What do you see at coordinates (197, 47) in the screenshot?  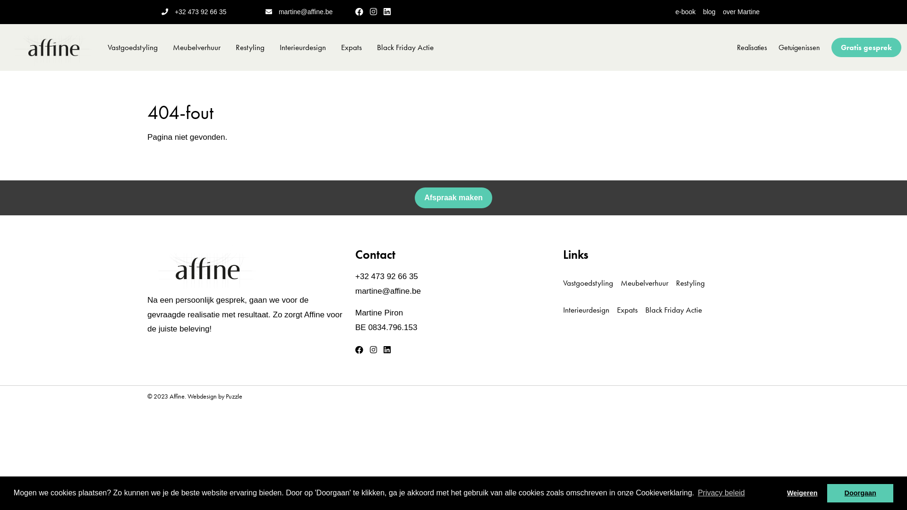 I see `Meubelverhuur` at bounding box center [197, 47].